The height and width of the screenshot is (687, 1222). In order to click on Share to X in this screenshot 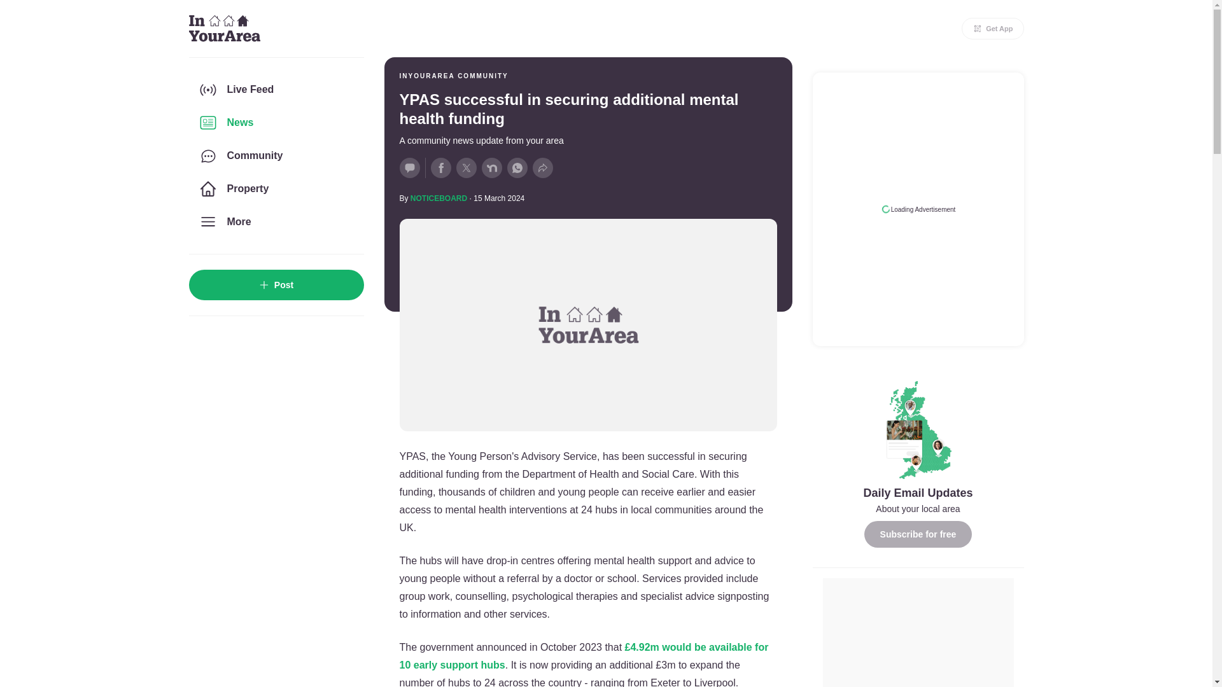, I will do `click(466, 168)`.